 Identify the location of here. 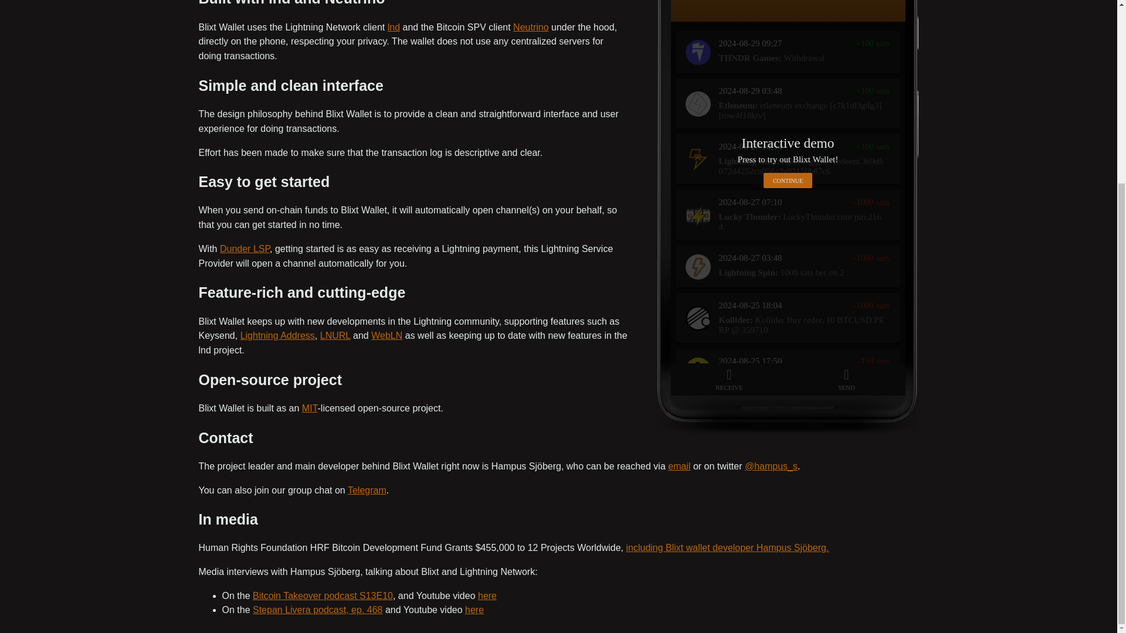
(474, 610).